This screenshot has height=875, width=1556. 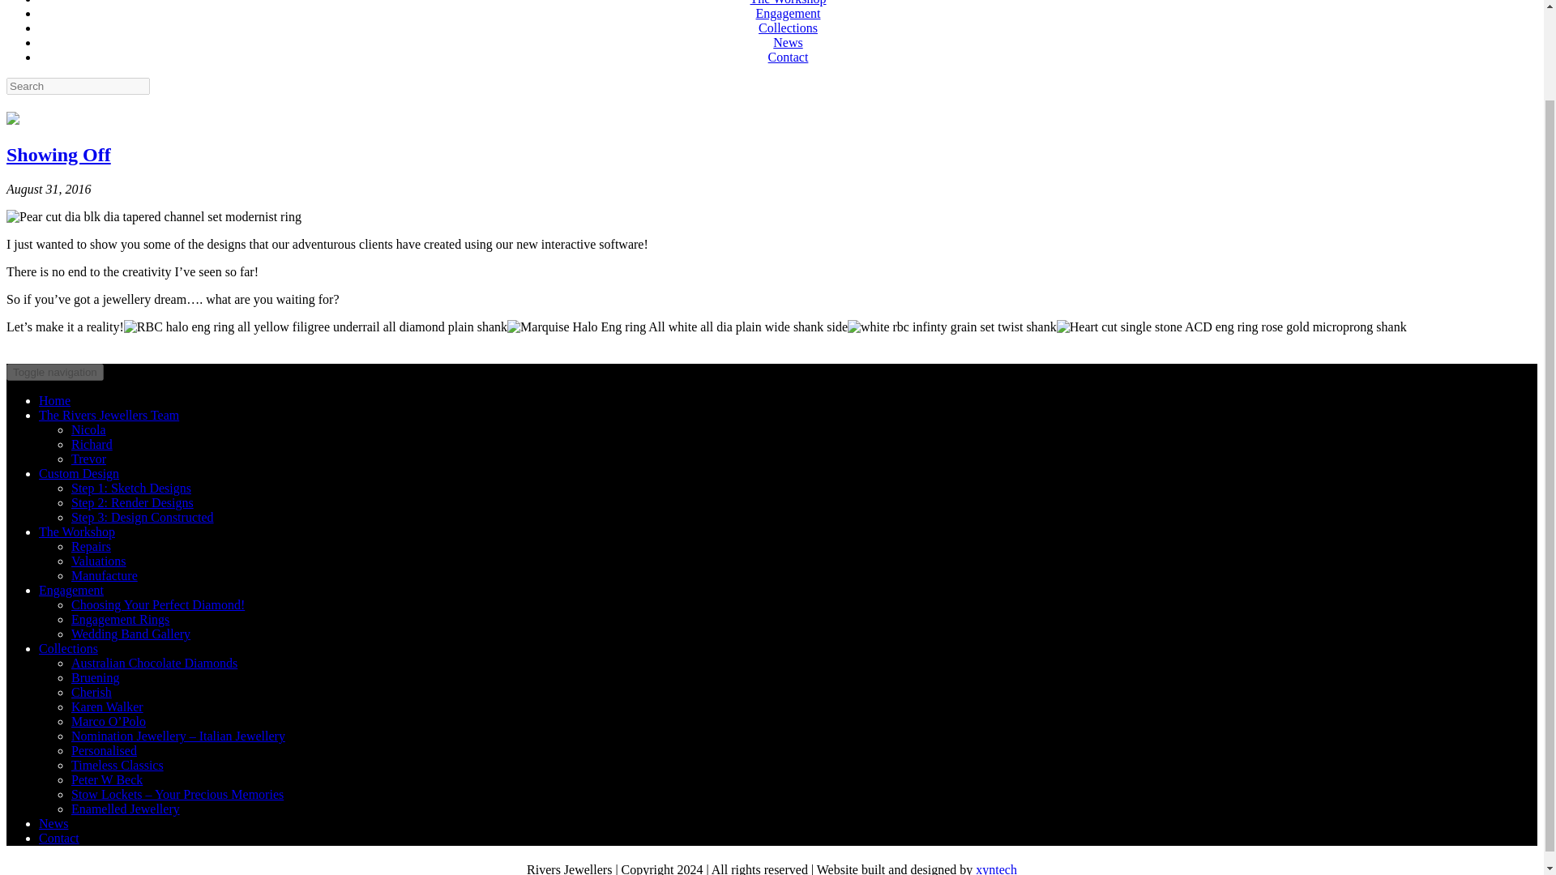 What do you see at coordinates (788, 42) in the screenshot?
I see `News` at bounding box center [788, 42].